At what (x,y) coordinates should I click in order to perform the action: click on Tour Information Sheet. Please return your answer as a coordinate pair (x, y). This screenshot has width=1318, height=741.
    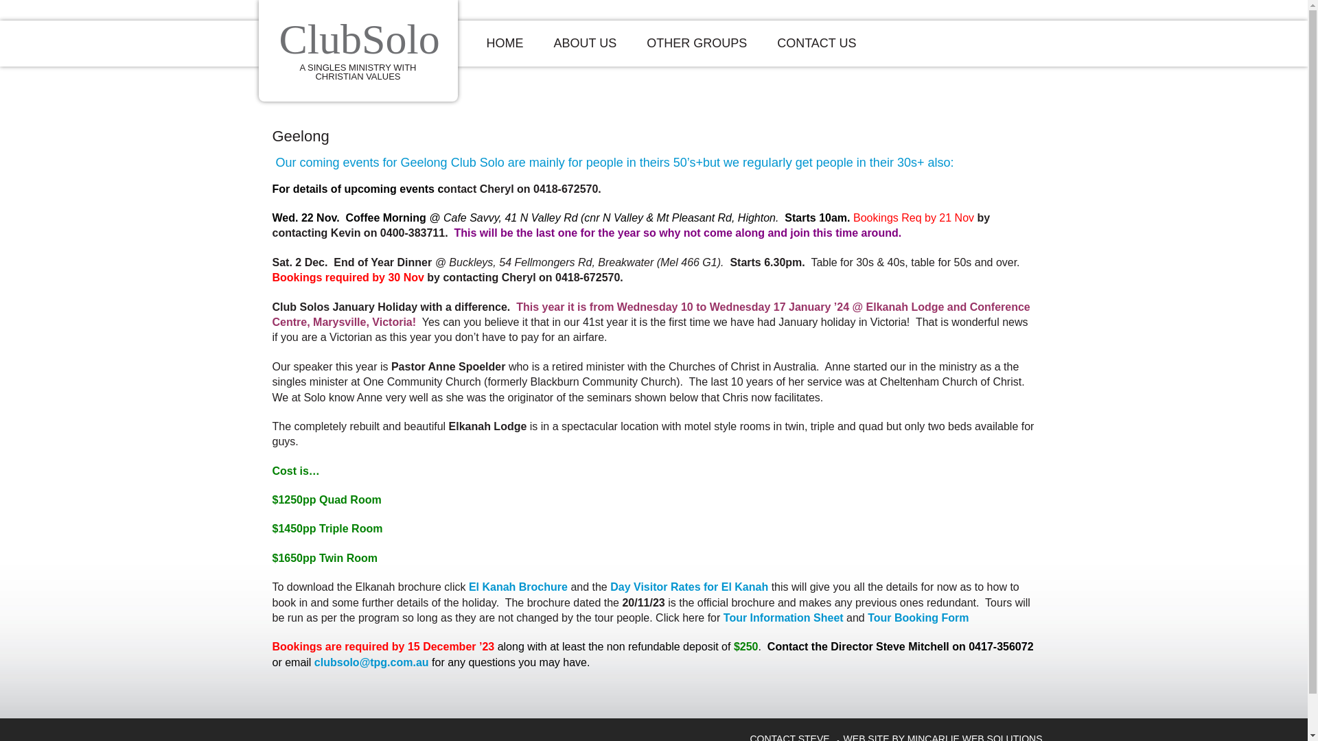
    Looking at the image, I should click on (784, 617).